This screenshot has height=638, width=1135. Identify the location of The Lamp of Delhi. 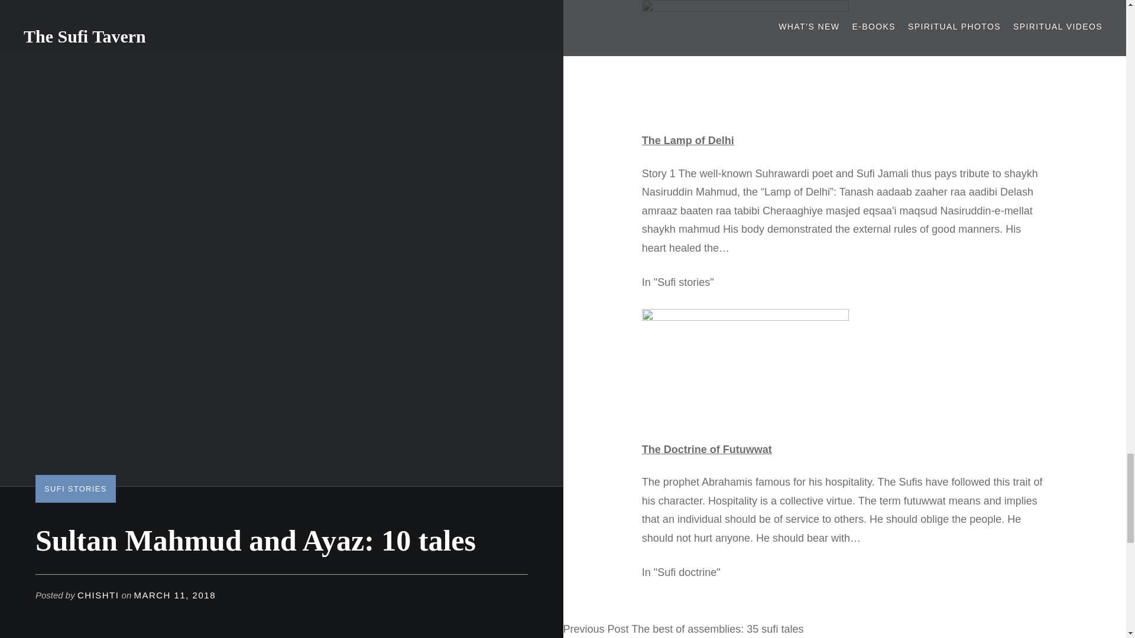
(745, 8).